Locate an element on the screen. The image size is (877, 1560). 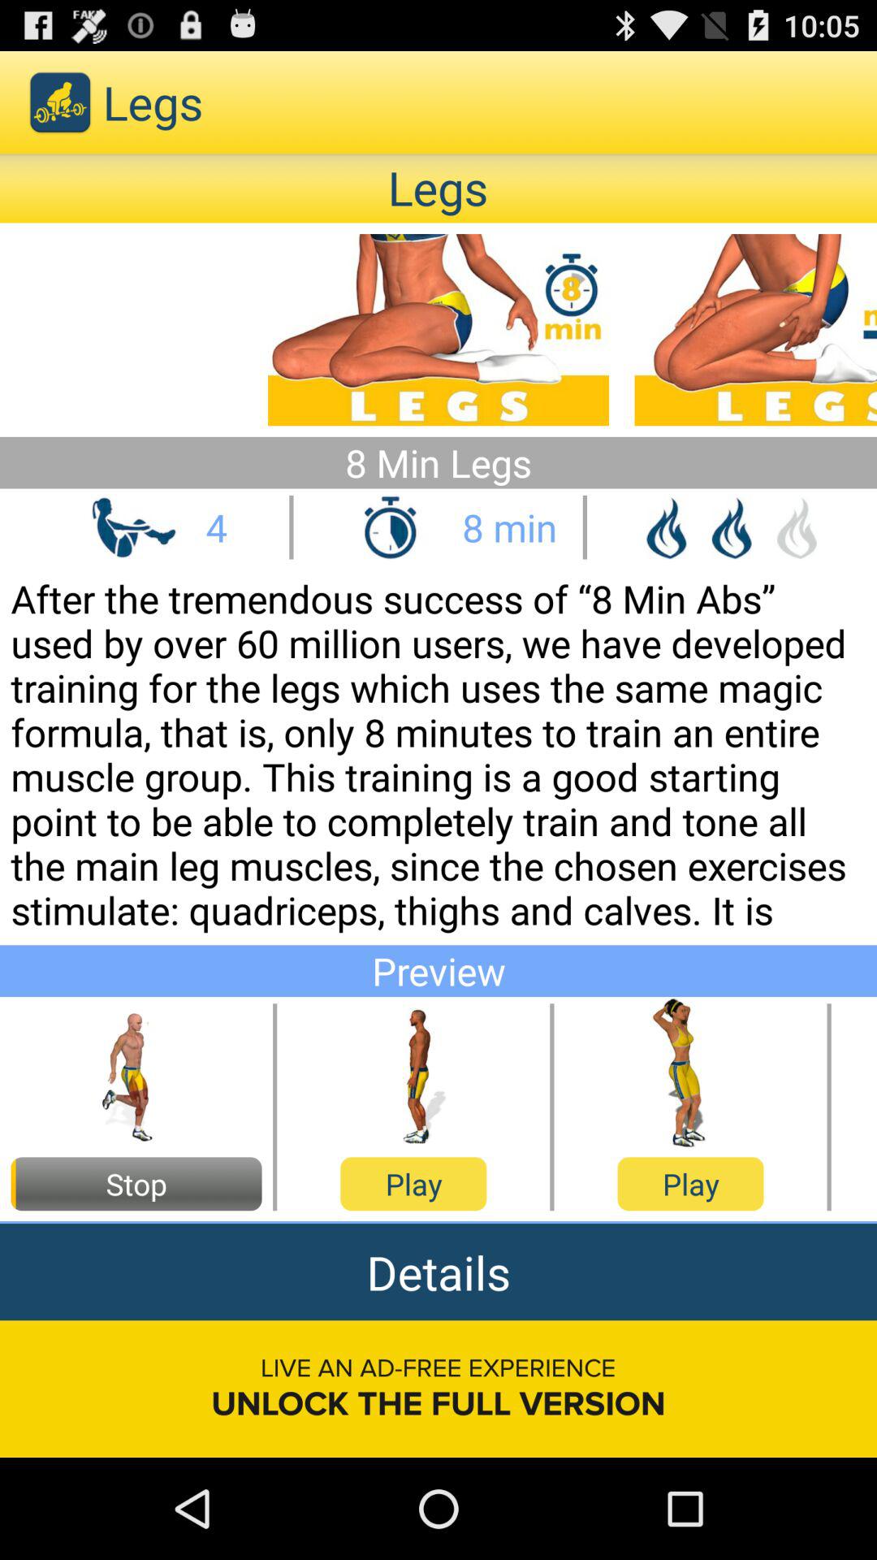
flip to details is located at coordinates (438, 1272).